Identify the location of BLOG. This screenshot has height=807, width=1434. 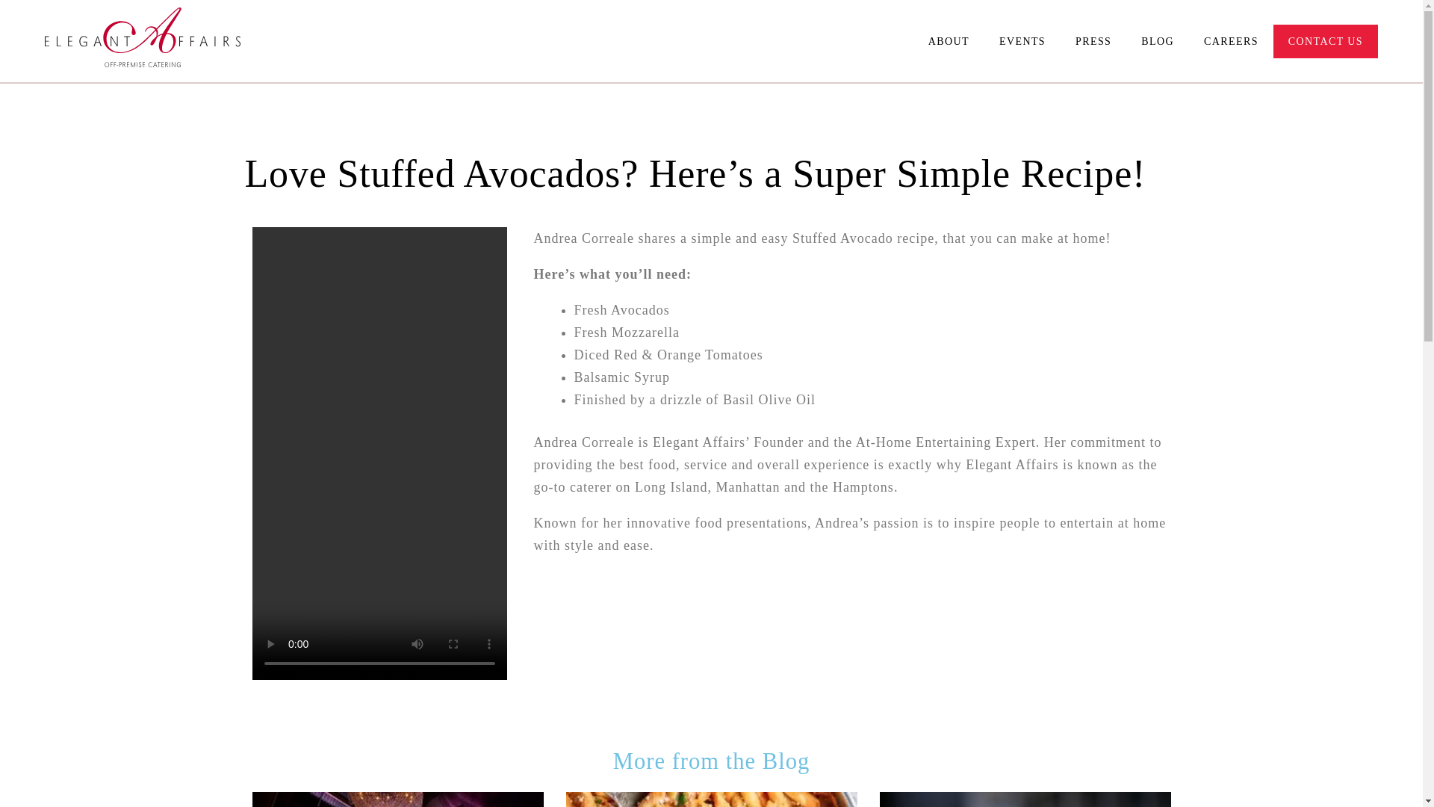
(1157, 18).